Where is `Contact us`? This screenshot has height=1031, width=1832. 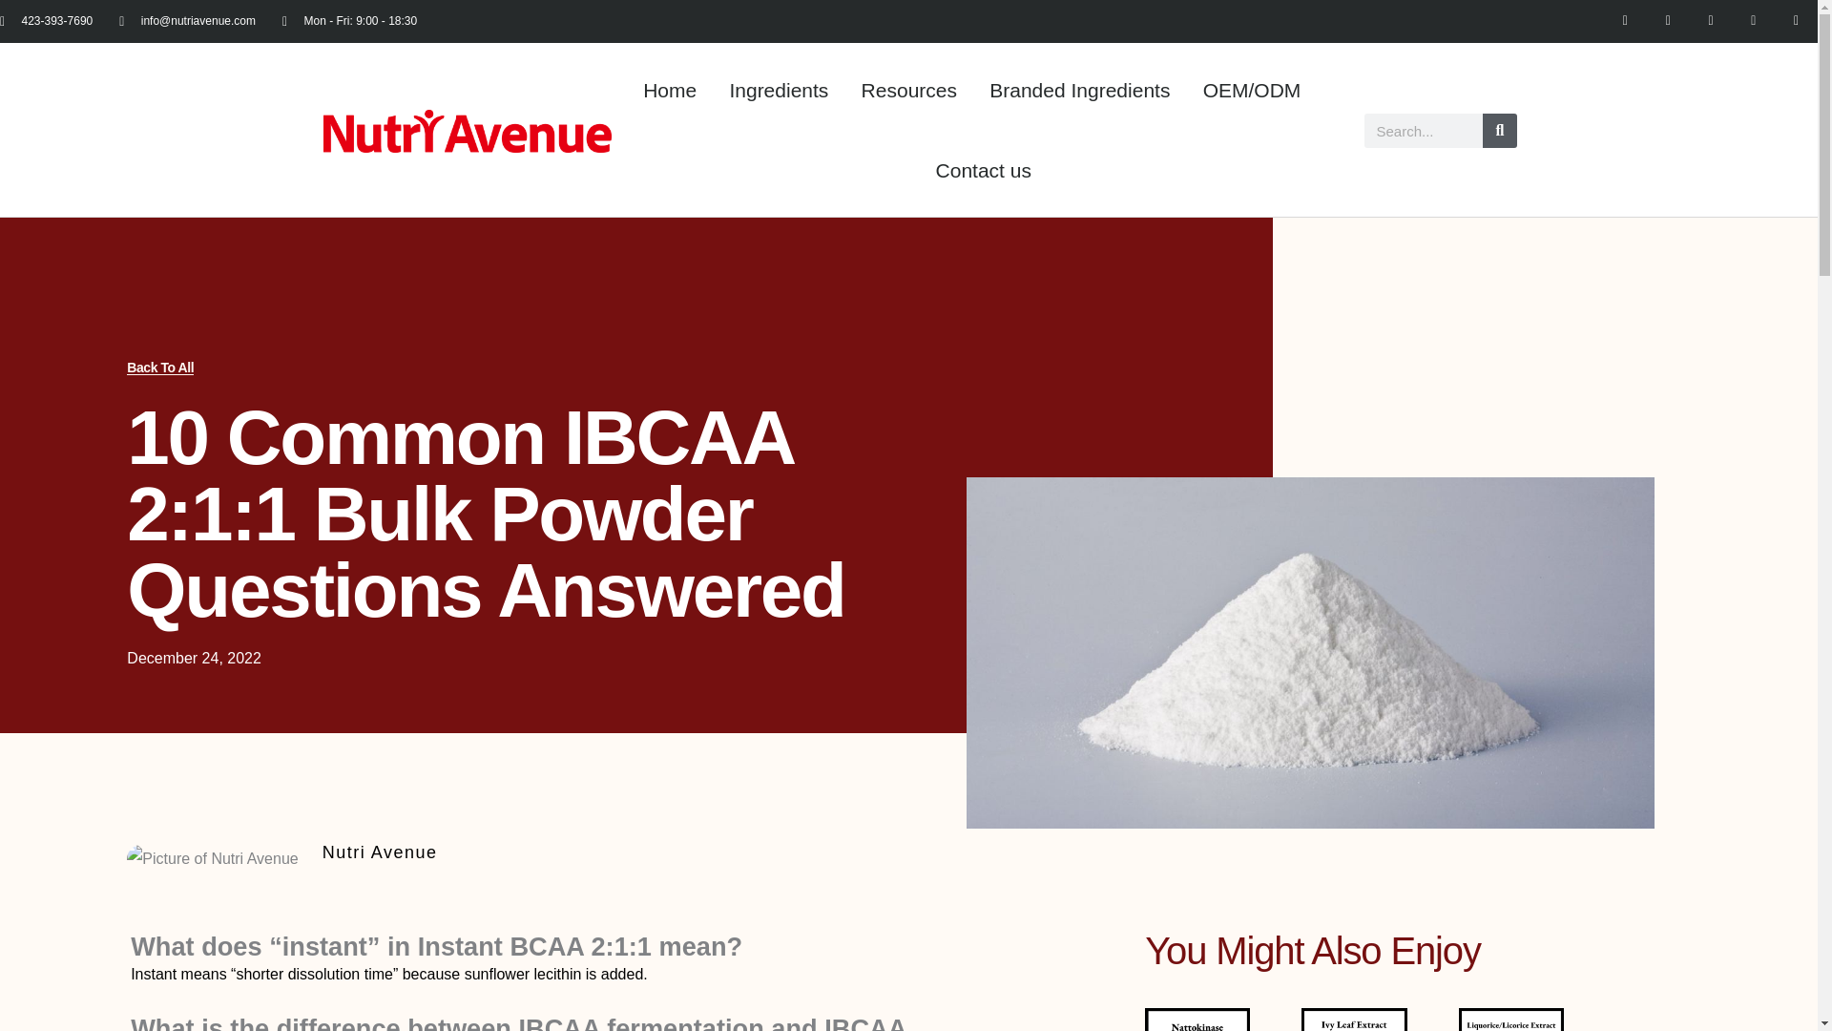 Contact us is located at coordinates (983, 171).